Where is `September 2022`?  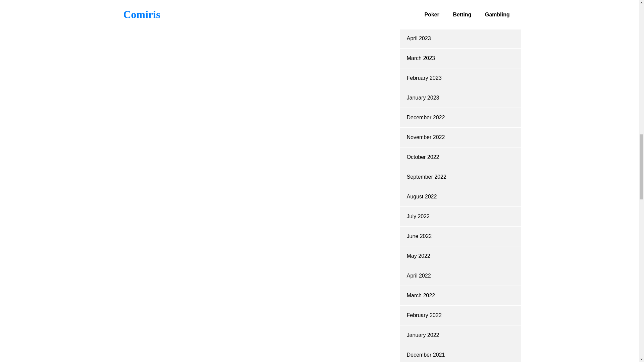 September 2022 is located at coordinates (426, 177).